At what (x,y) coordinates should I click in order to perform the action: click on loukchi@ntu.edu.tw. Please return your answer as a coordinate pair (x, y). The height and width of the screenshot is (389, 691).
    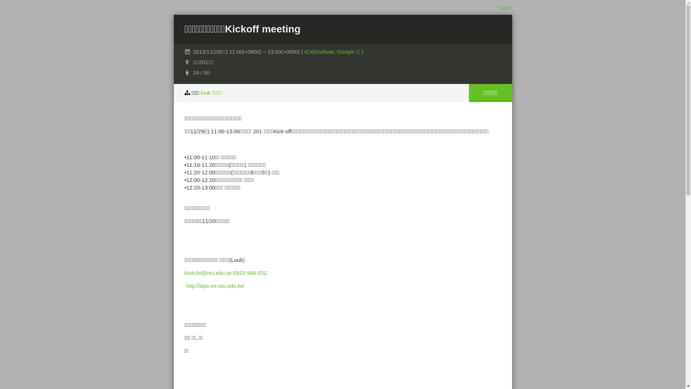
    Looking at the image, I should click on (208, 273).